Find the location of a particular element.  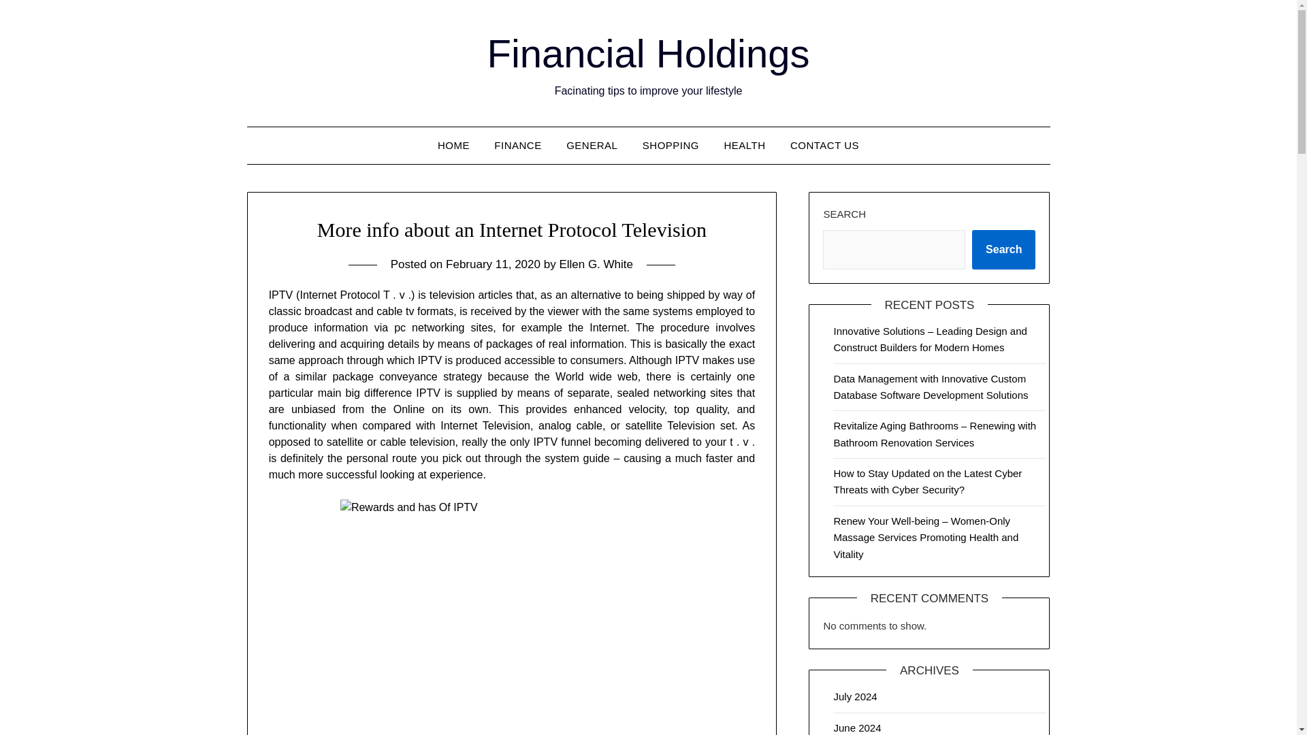

Financial Holdings is located at coordinates (649, 53).